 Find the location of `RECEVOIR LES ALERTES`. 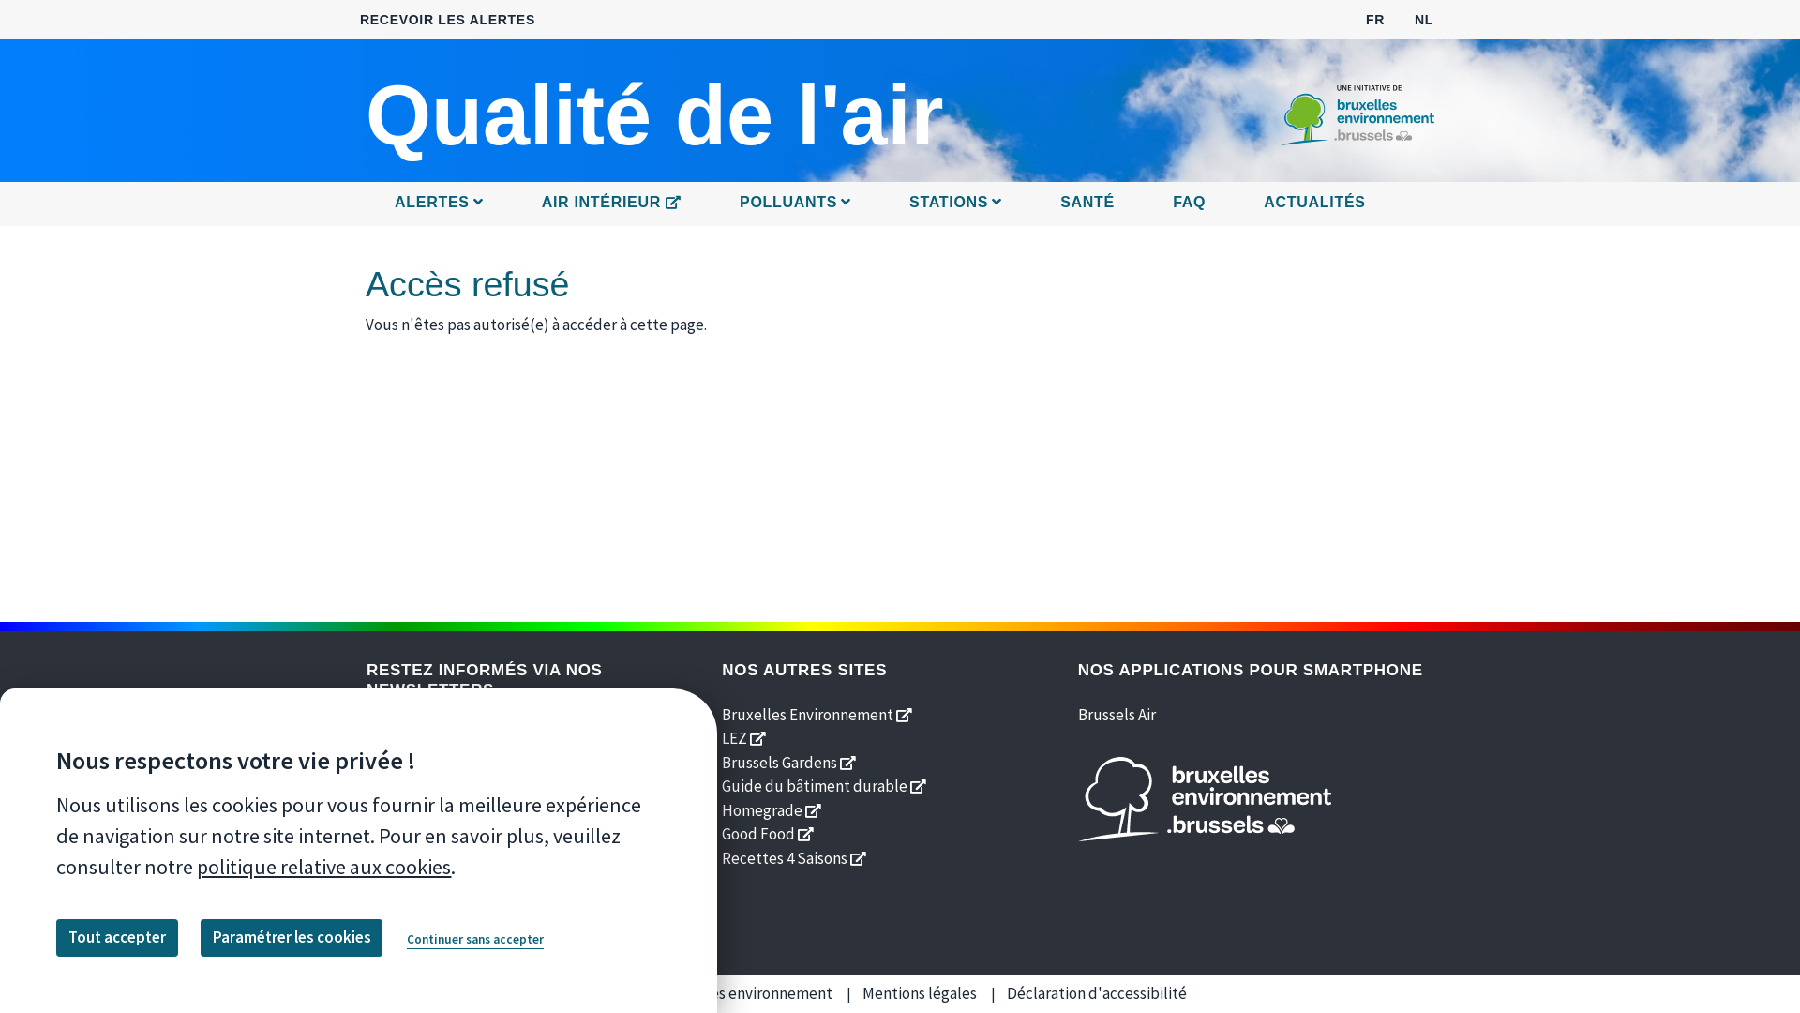

RECEVOIR LES ALERTES is located at coordinates (448, 21).